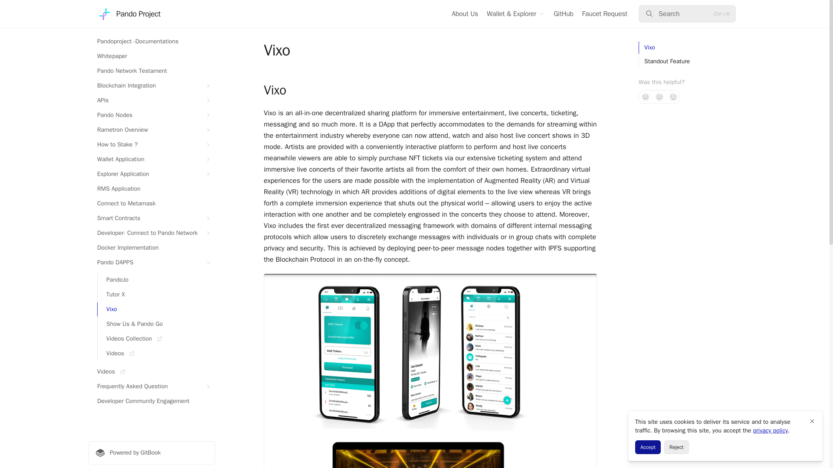 The image size is (833, 468). Describe the element at coordinates (129, 14) in the screenshot. I see `Pando Project` at that location.